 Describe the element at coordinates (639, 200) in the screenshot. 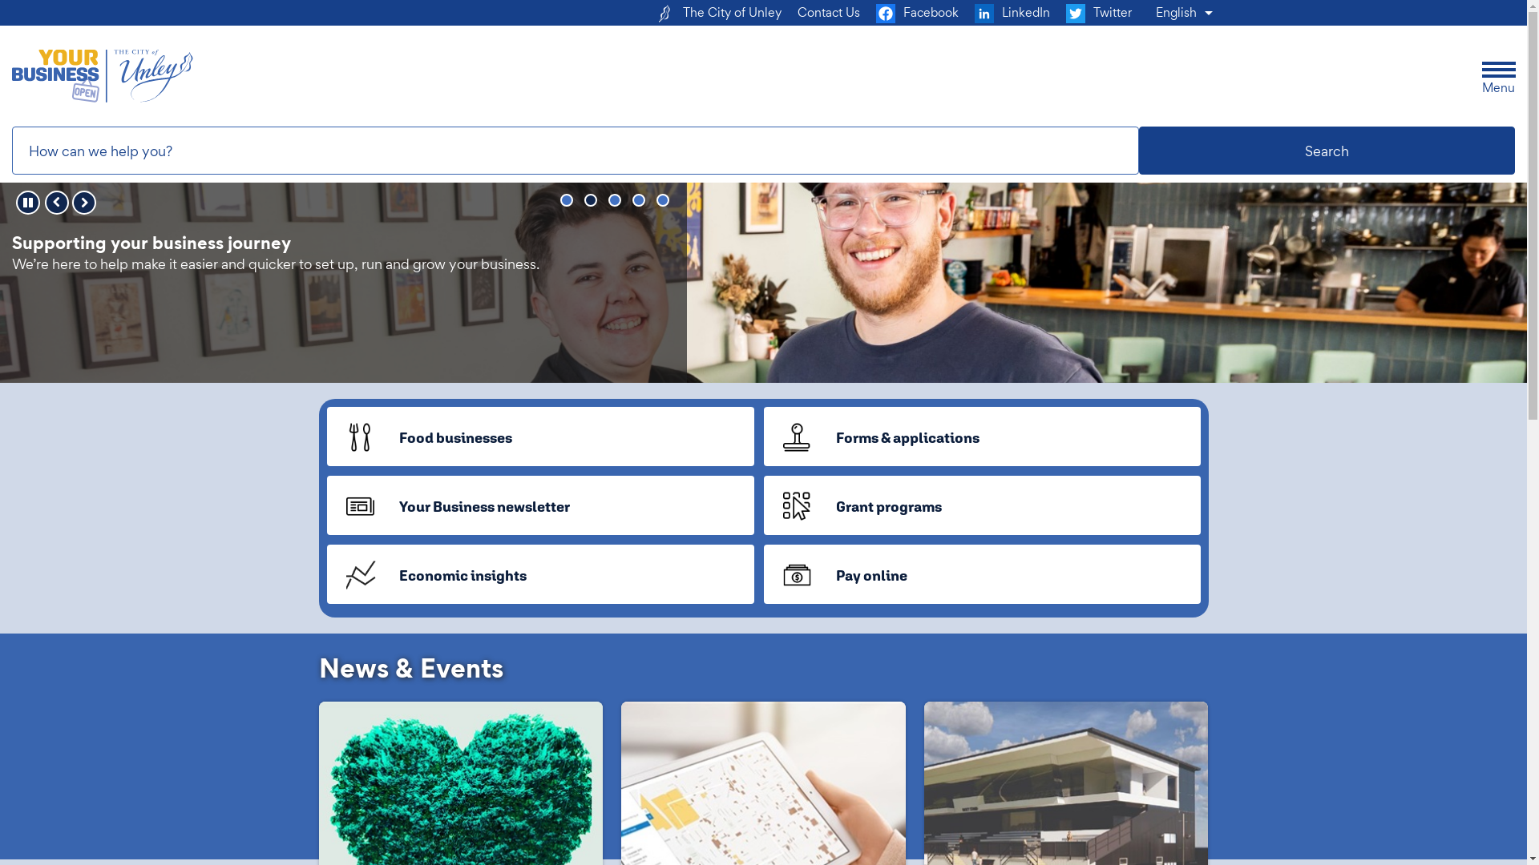

I see `Age Friendly Business` at that location.